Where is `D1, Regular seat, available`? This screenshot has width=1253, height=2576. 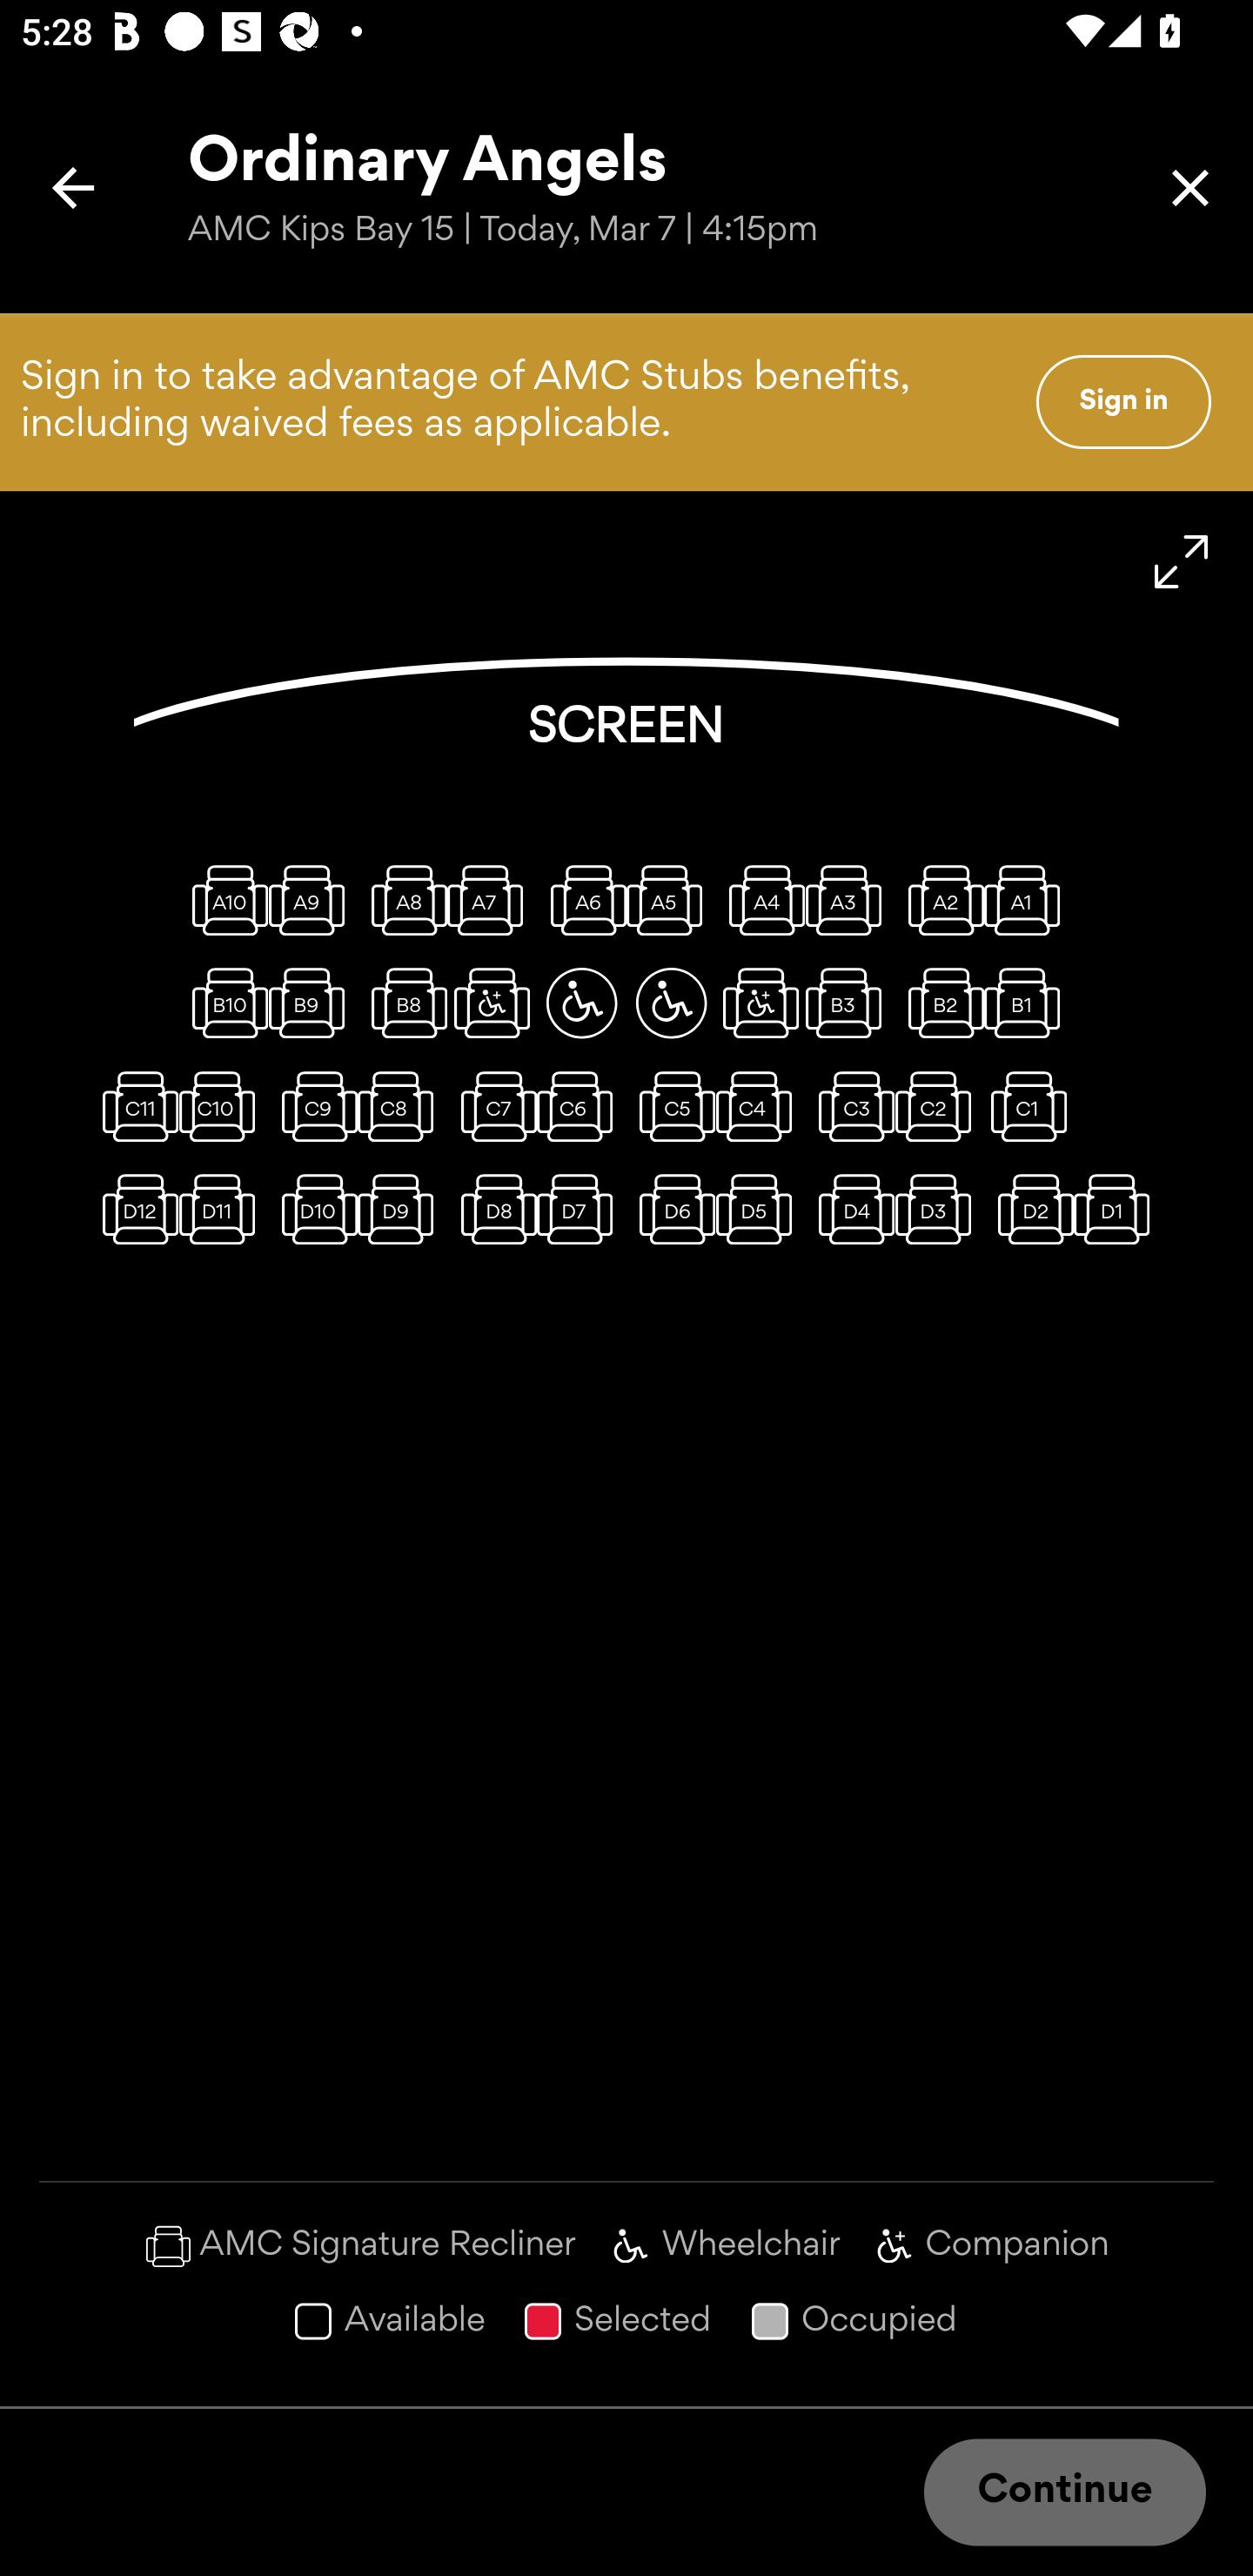 D1, Regular seat, available is located at coordinates (1118, 1210).